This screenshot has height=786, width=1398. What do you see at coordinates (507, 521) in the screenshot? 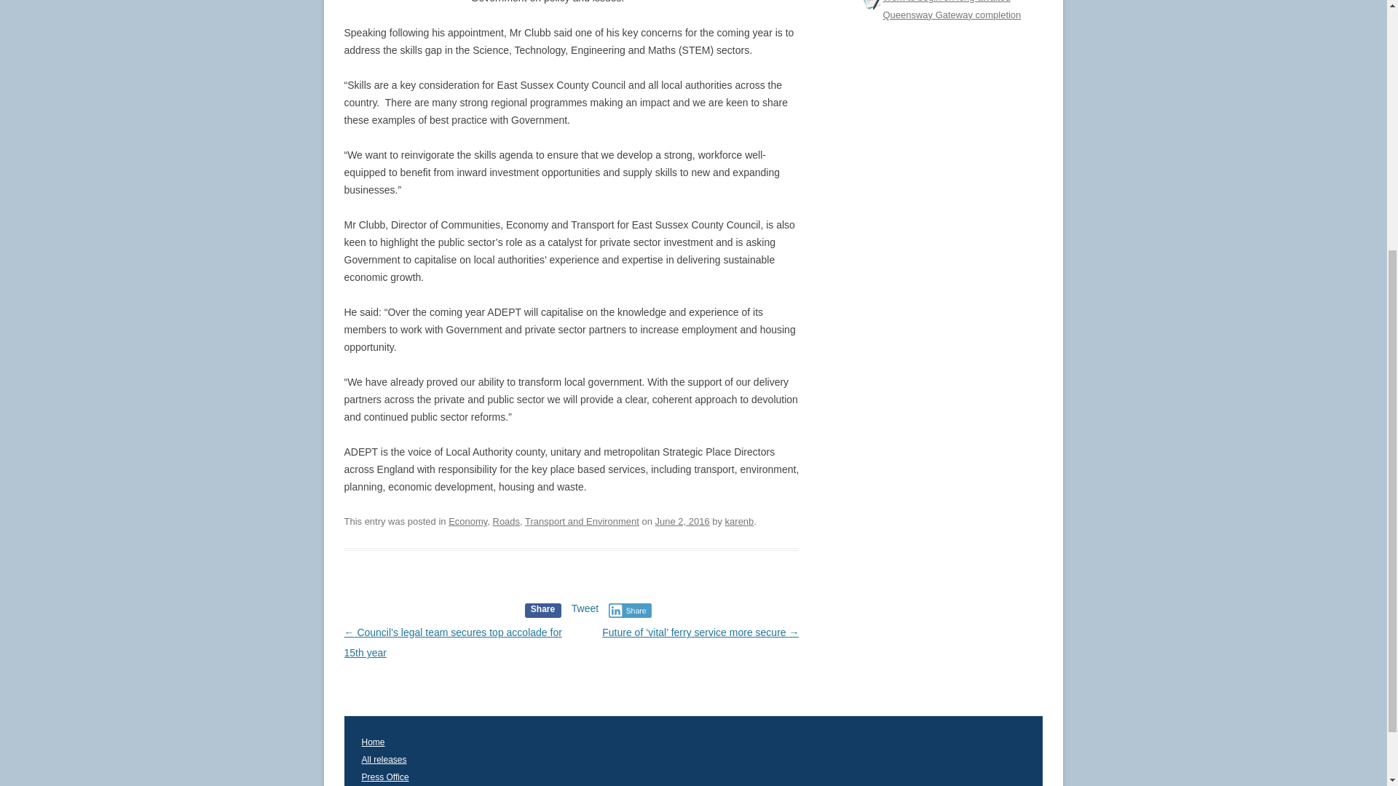
I see `Roads` at bounding box center [507, 521].